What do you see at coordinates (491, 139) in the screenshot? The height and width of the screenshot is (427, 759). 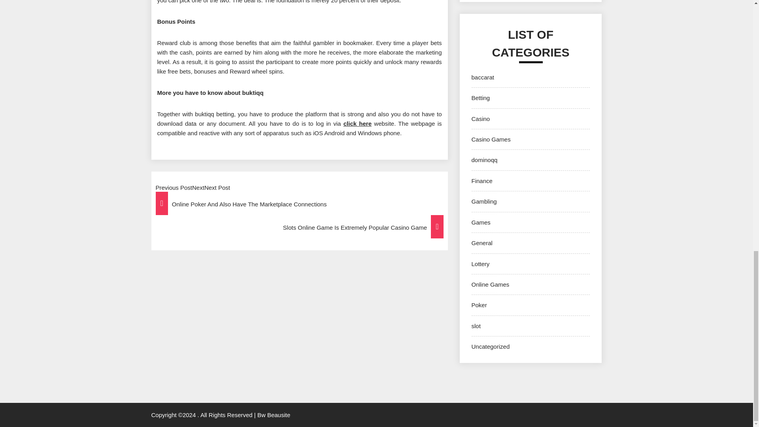 I see `Casino Games` at bounding box center [491, 139].